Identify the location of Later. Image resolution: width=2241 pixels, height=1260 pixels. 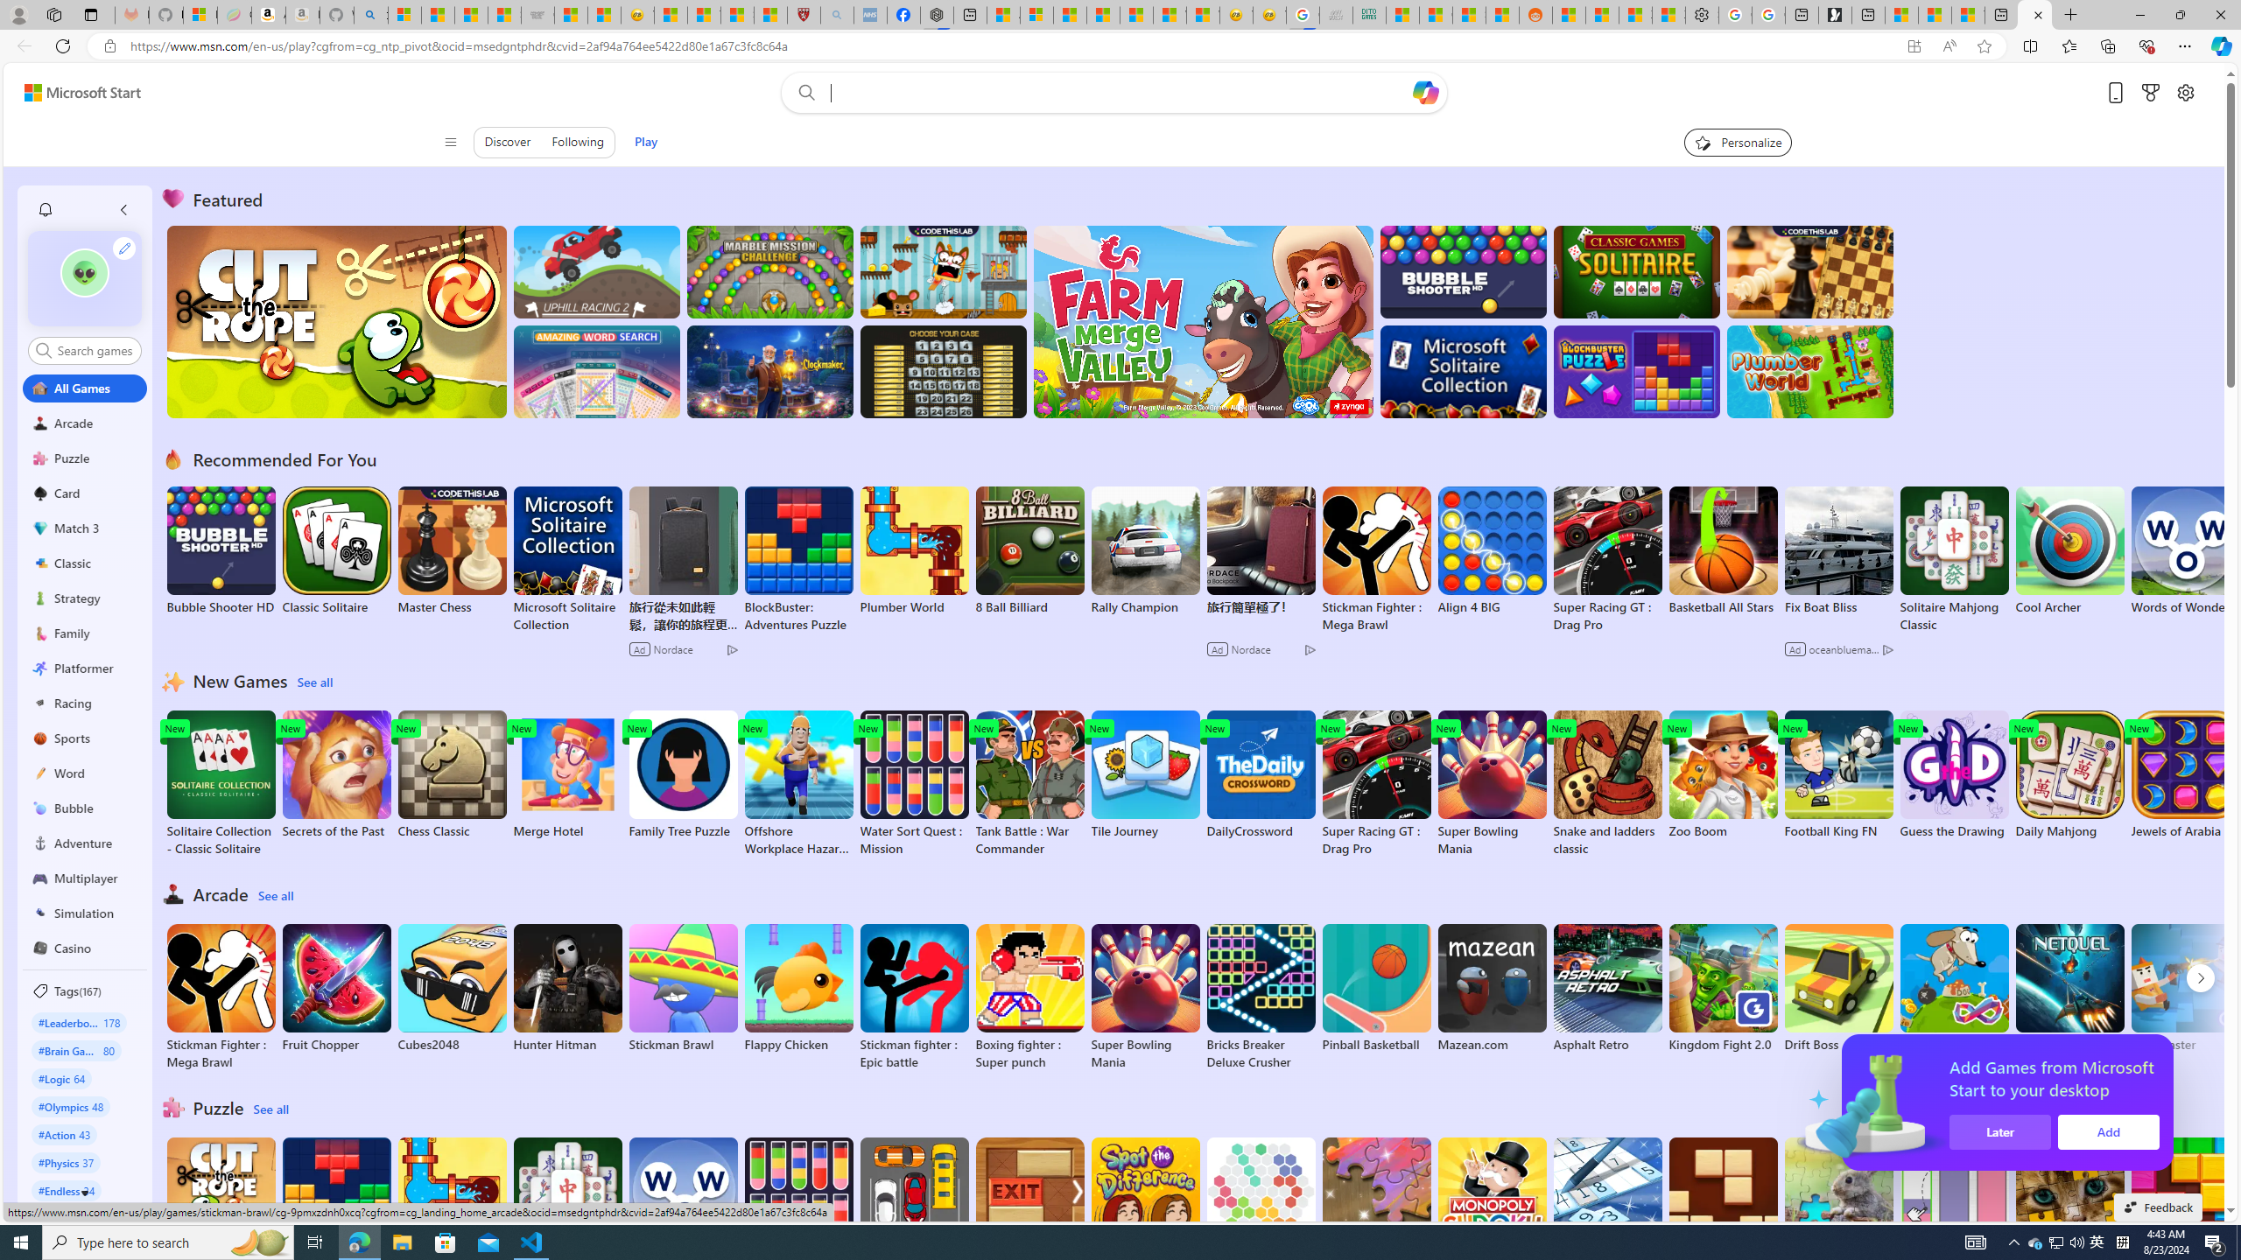
(2005, 1132).